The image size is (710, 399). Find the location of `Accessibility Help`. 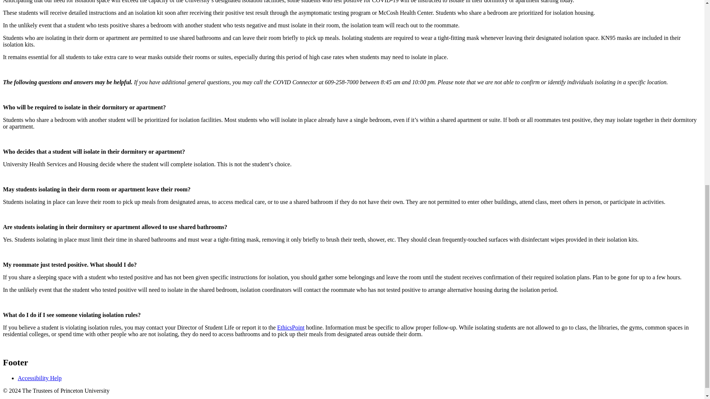

Accessibility Help is located at coordinates (40, 378).